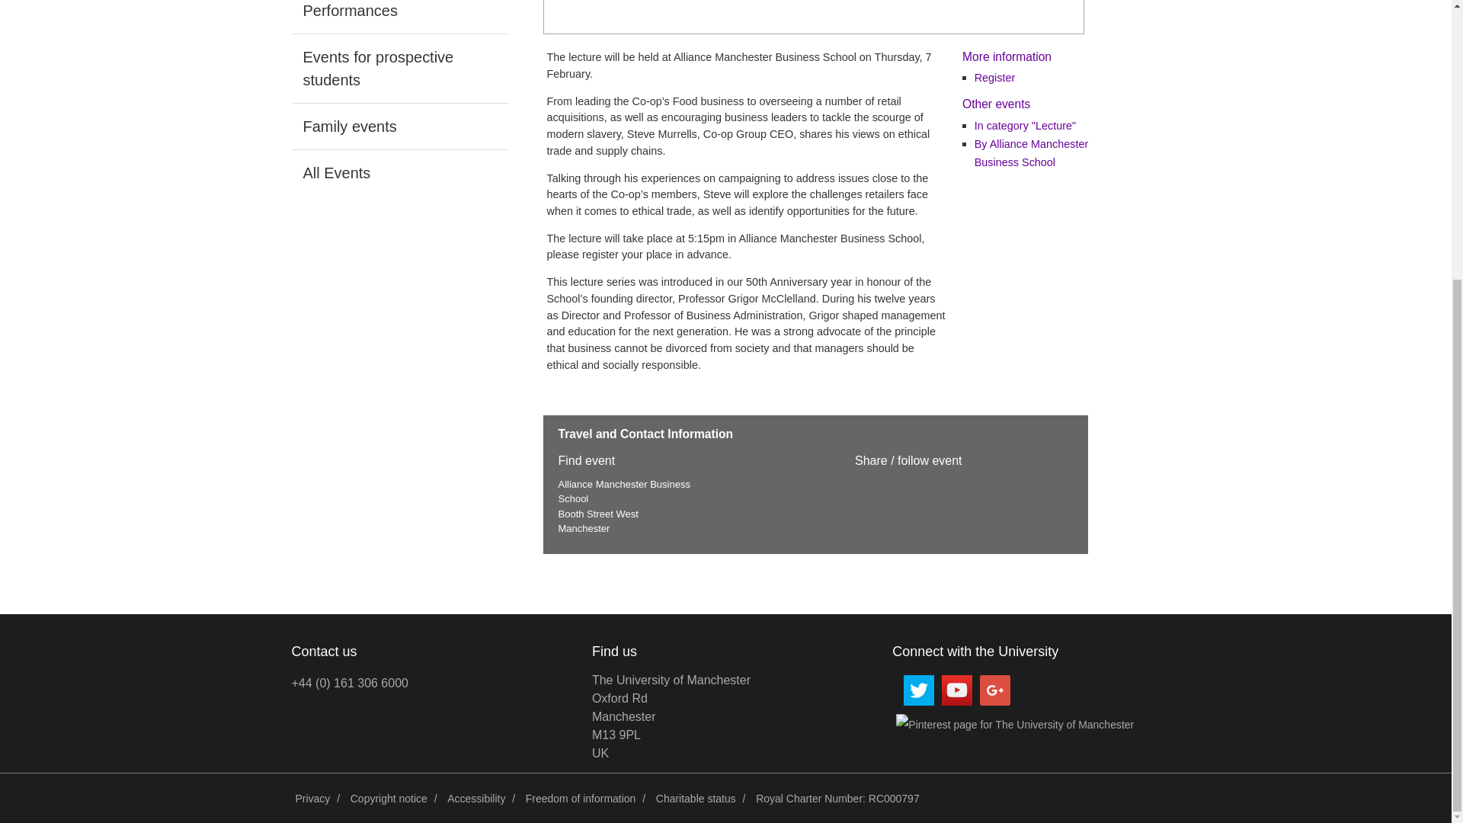  What do you see at coordinates (696, 799) in the screenshot?
I see `In category "Lecture"` at bounding box center [696, 799].